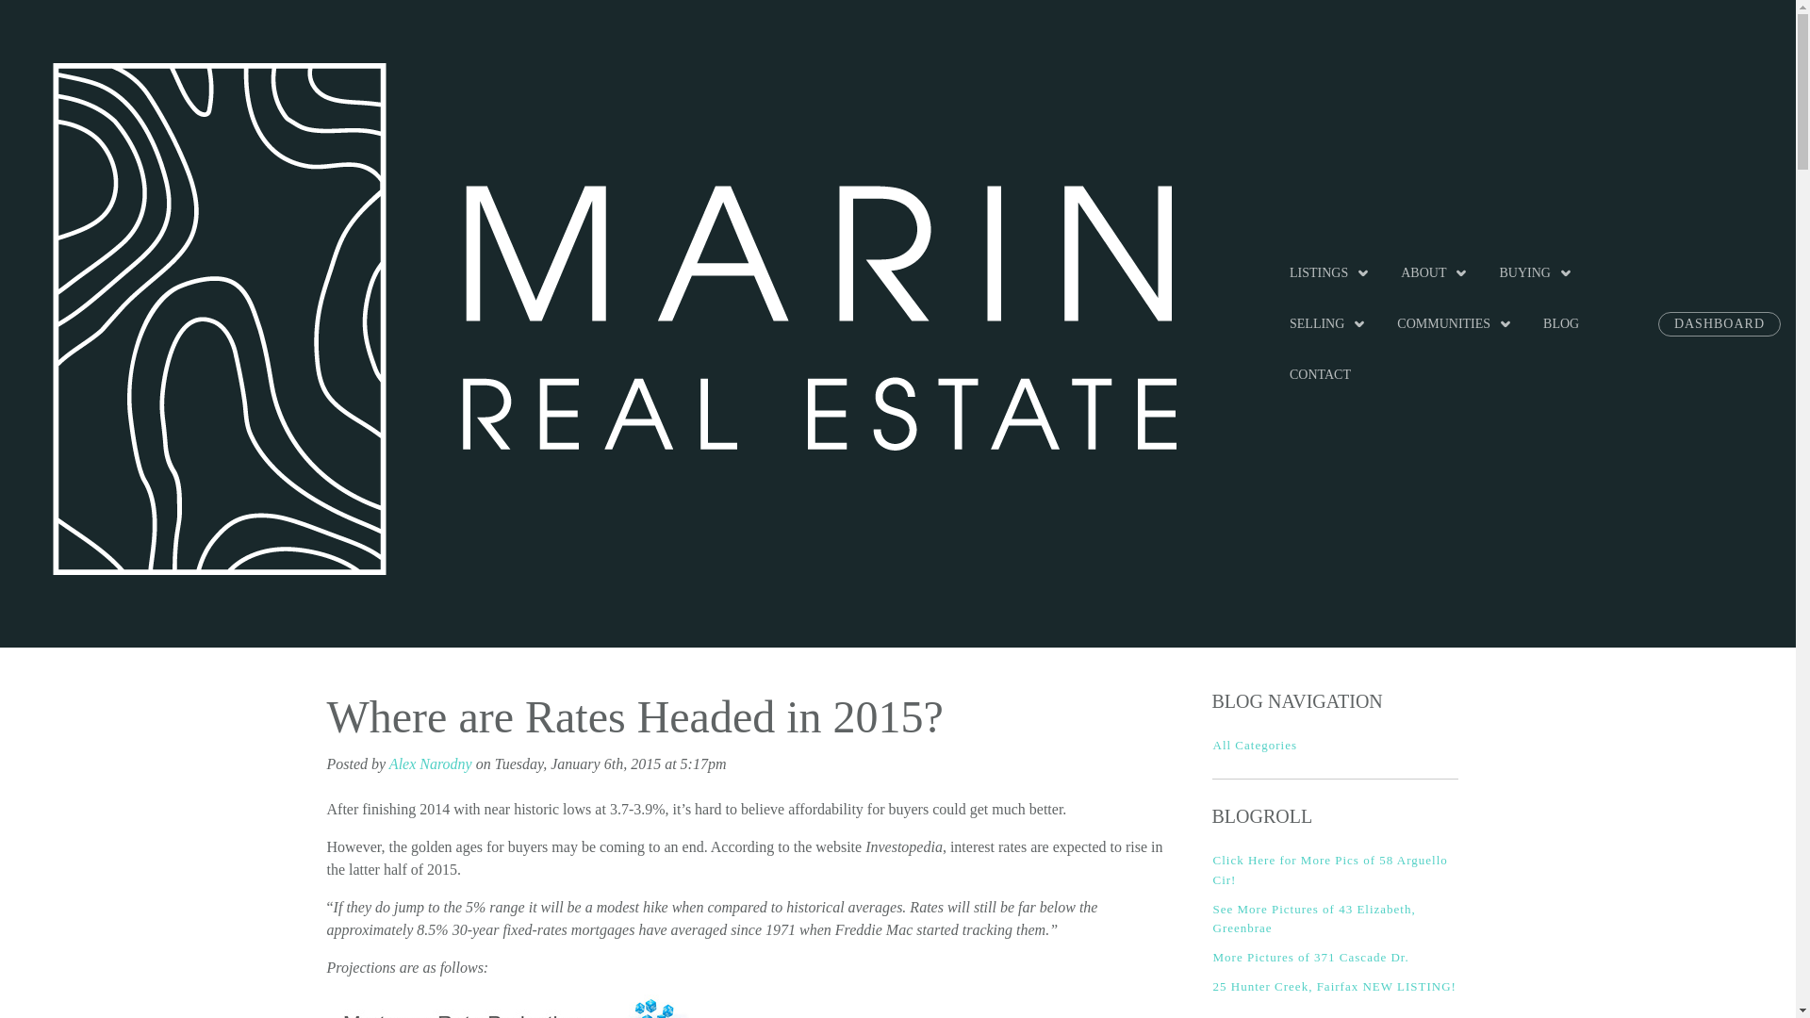 This screenshot has height=1018, width=1810. Describe the element at coordinates (1329, 272) in the screenshot. I see `LISTINGS` at that location.